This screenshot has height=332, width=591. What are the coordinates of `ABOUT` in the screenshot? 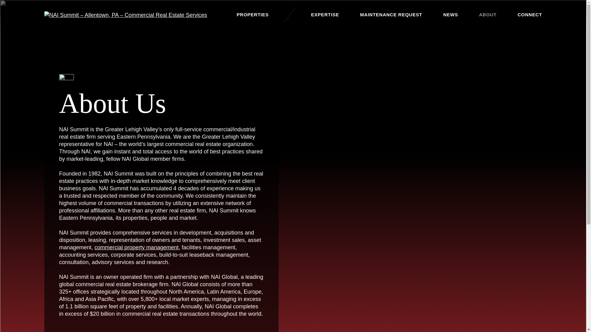 It's located at (488, 15).